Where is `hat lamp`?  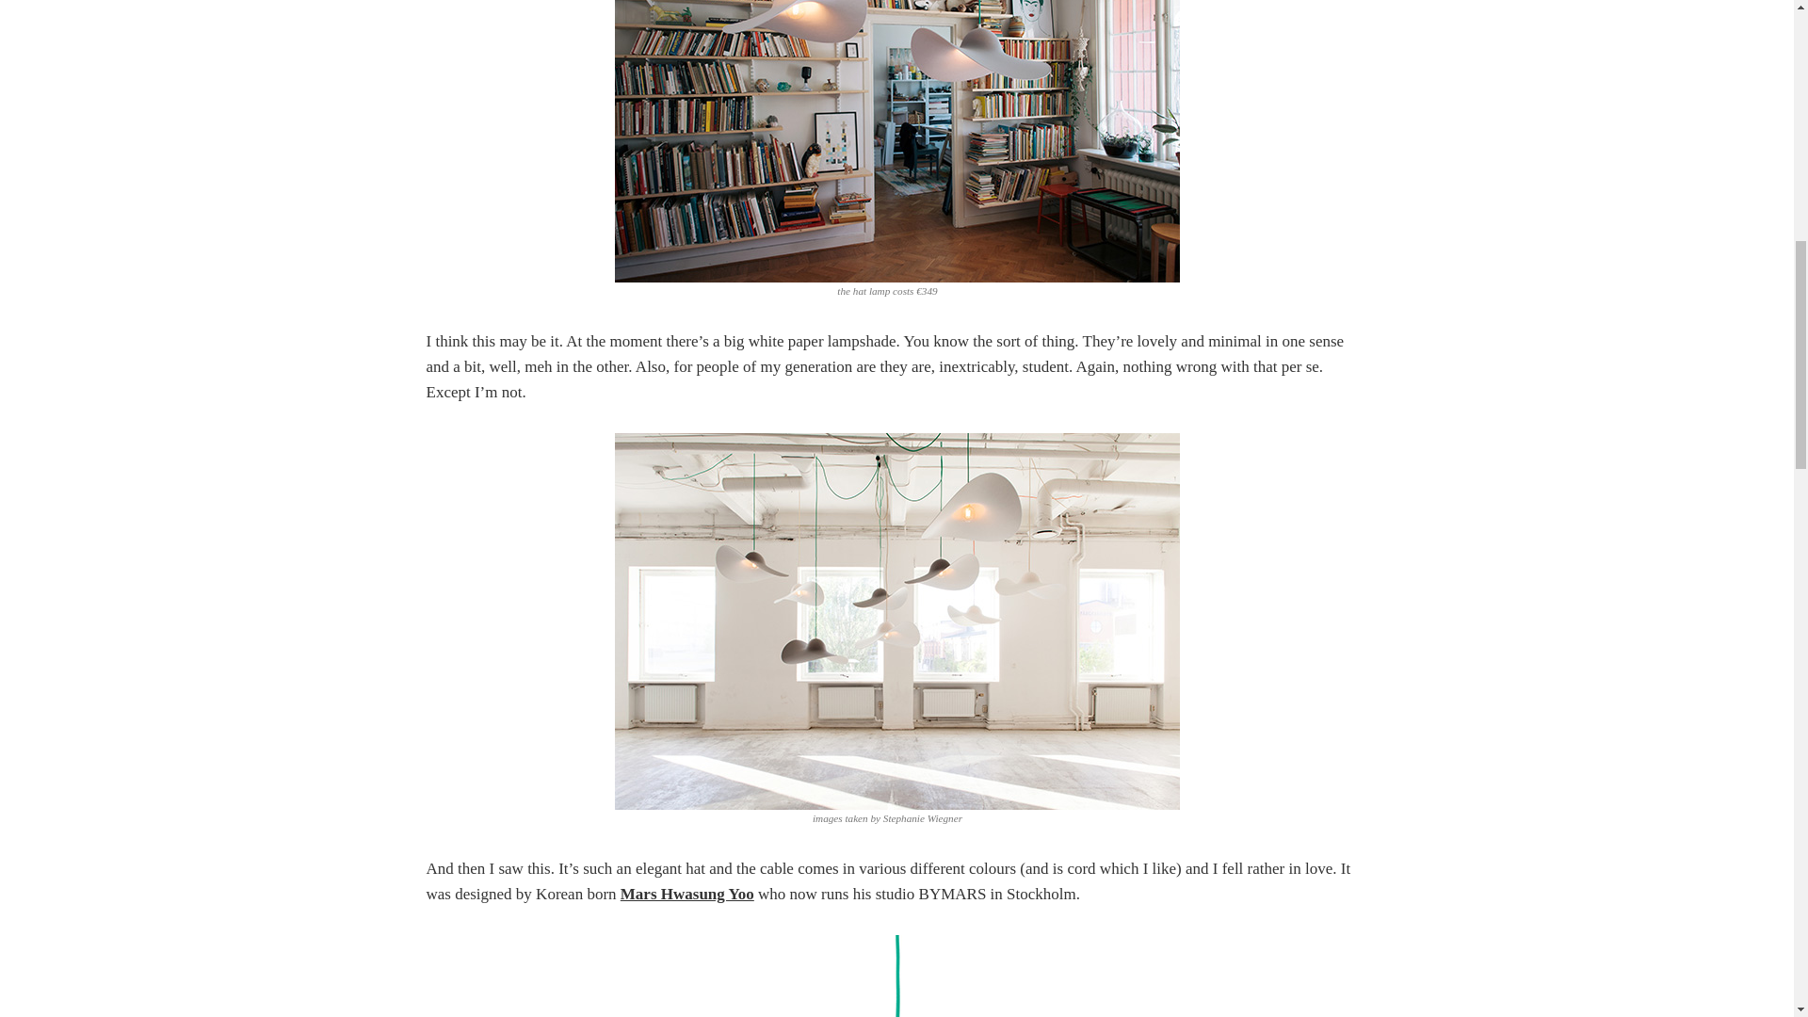 hat lamp is located at coordinates (896, 141).